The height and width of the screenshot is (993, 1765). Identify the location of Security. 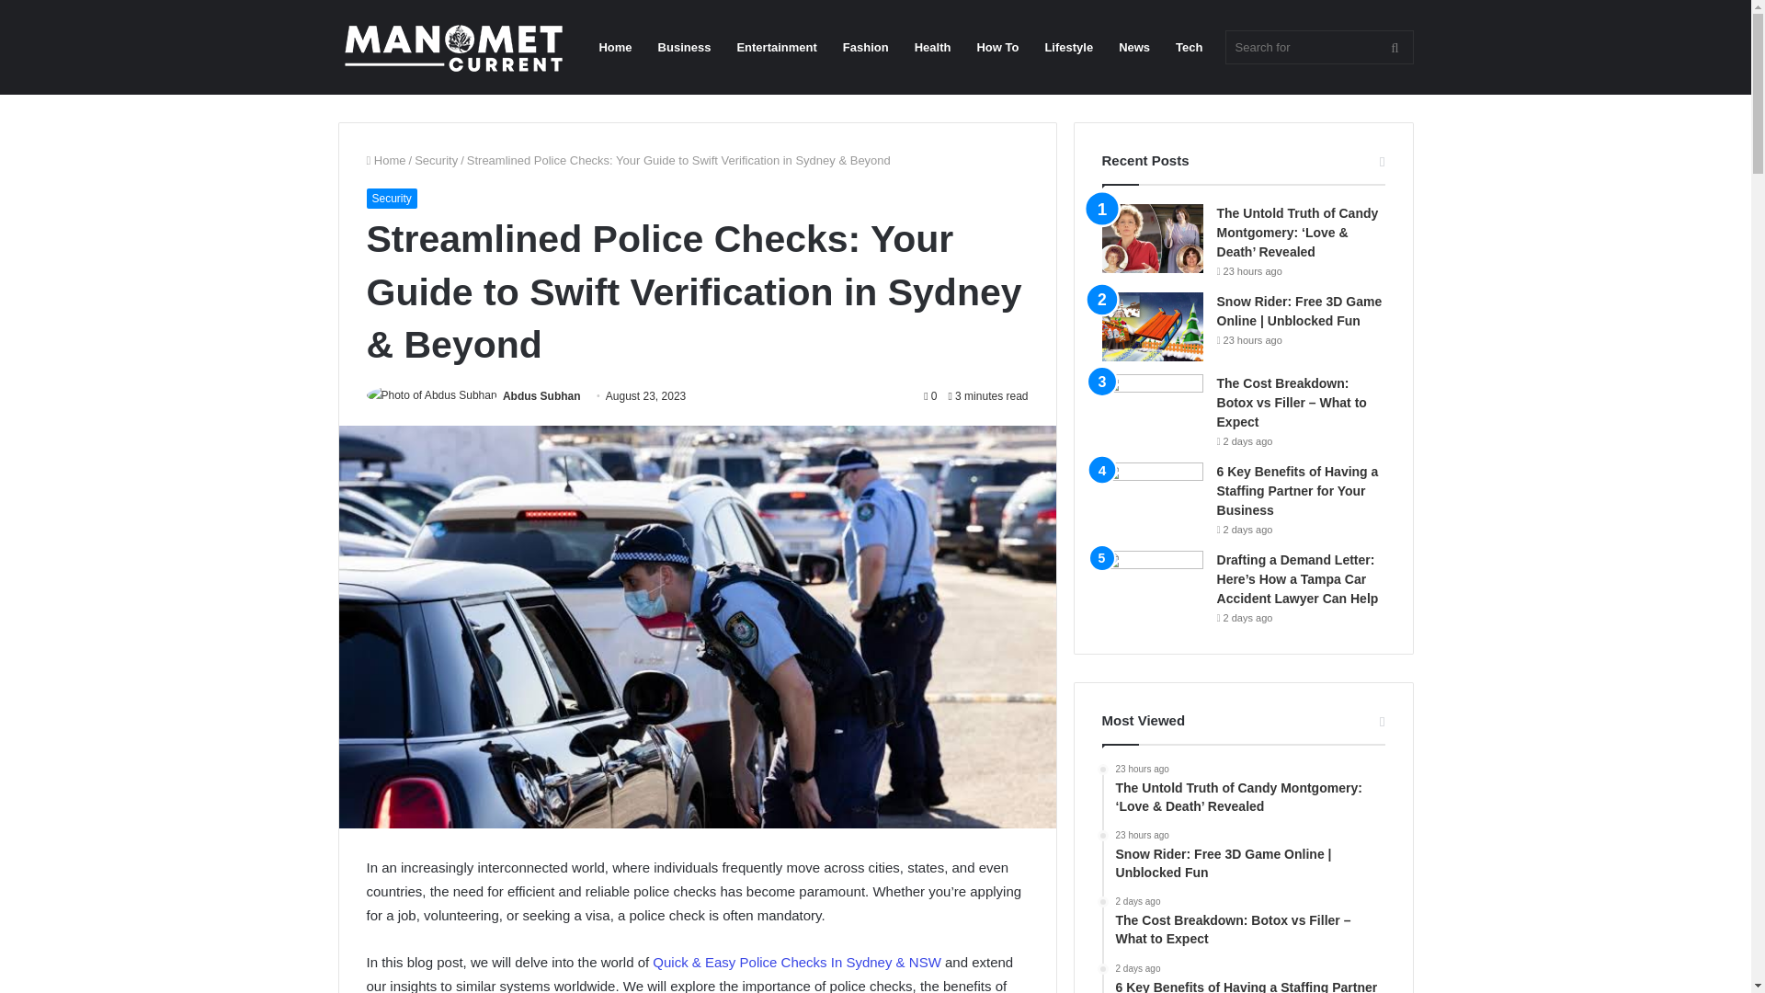
(391, 199).